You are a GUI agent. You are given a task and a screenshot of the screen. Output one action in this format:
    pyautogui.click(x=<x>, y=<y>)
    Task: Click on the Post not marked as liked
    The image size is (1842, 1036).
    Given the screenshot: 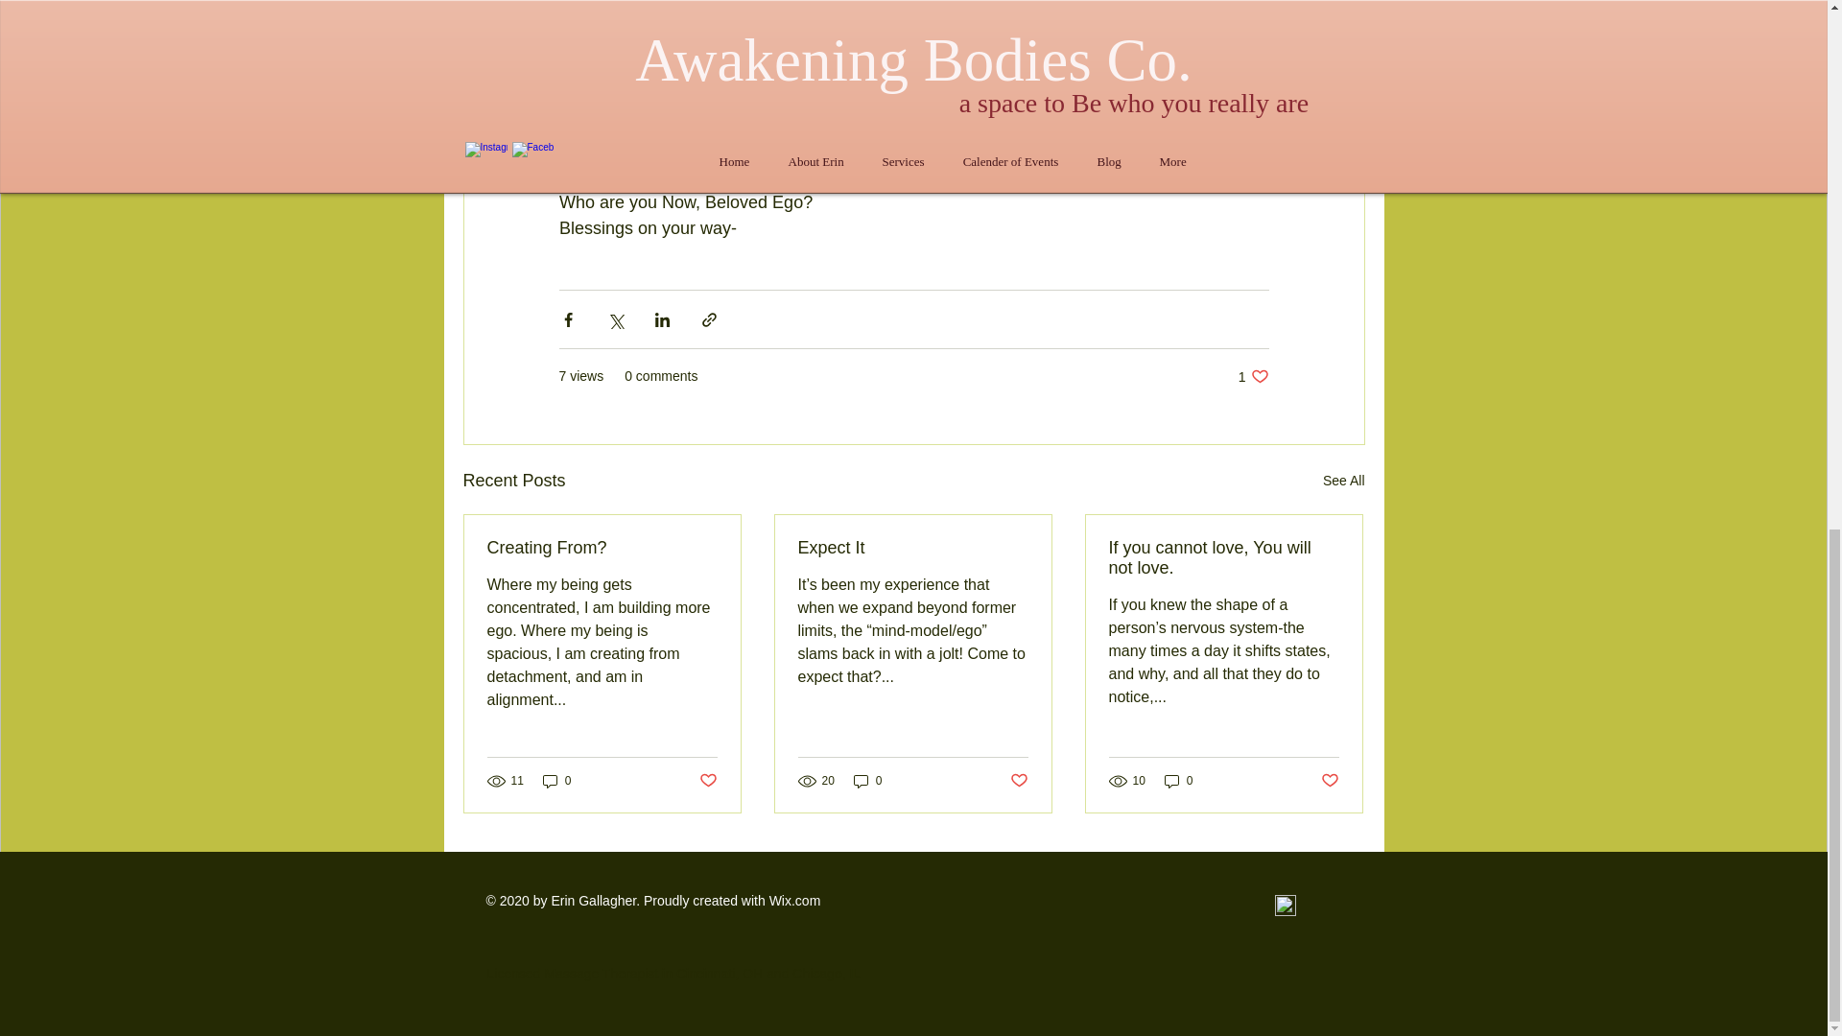 What is the action you would take?
    pyautogui.click(x=1253, y=376)
    